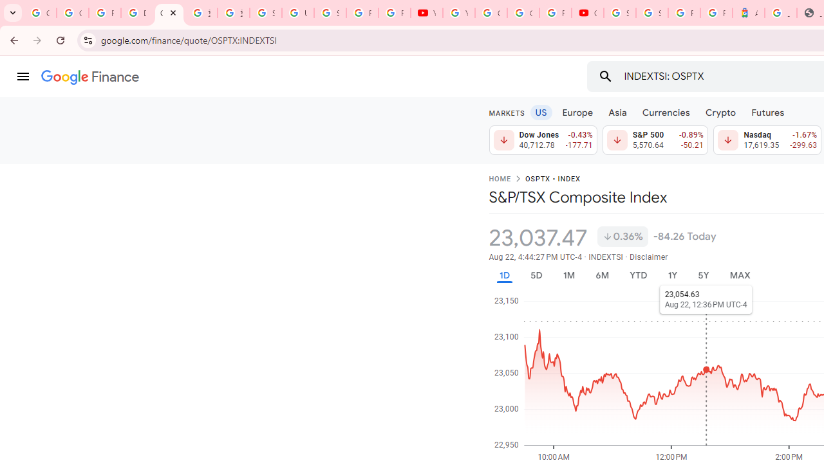  I want to click on YouTube, so click(426, 13).